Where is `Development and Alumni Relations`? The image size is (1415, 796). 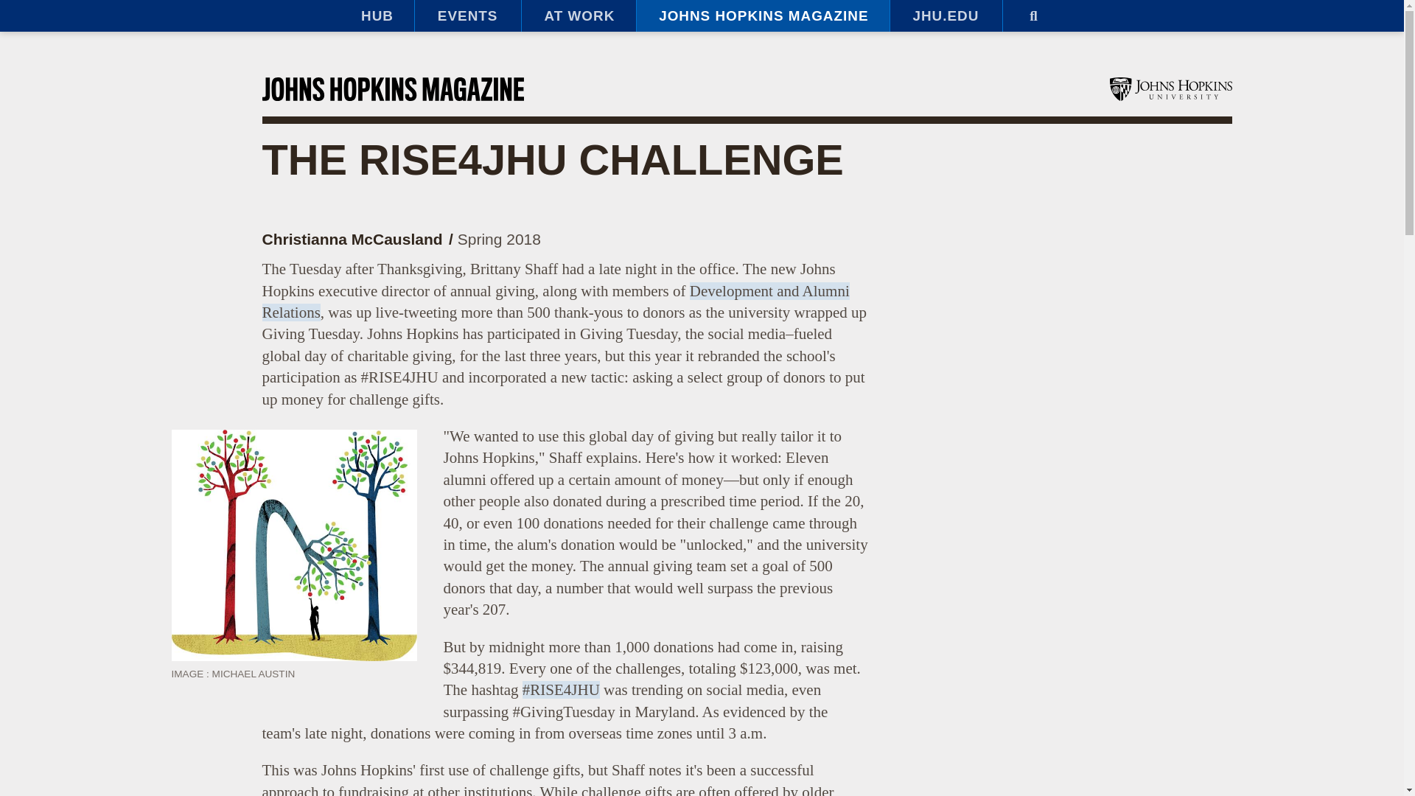 Development and Alumni Relations is located at coordinates (556, 302).